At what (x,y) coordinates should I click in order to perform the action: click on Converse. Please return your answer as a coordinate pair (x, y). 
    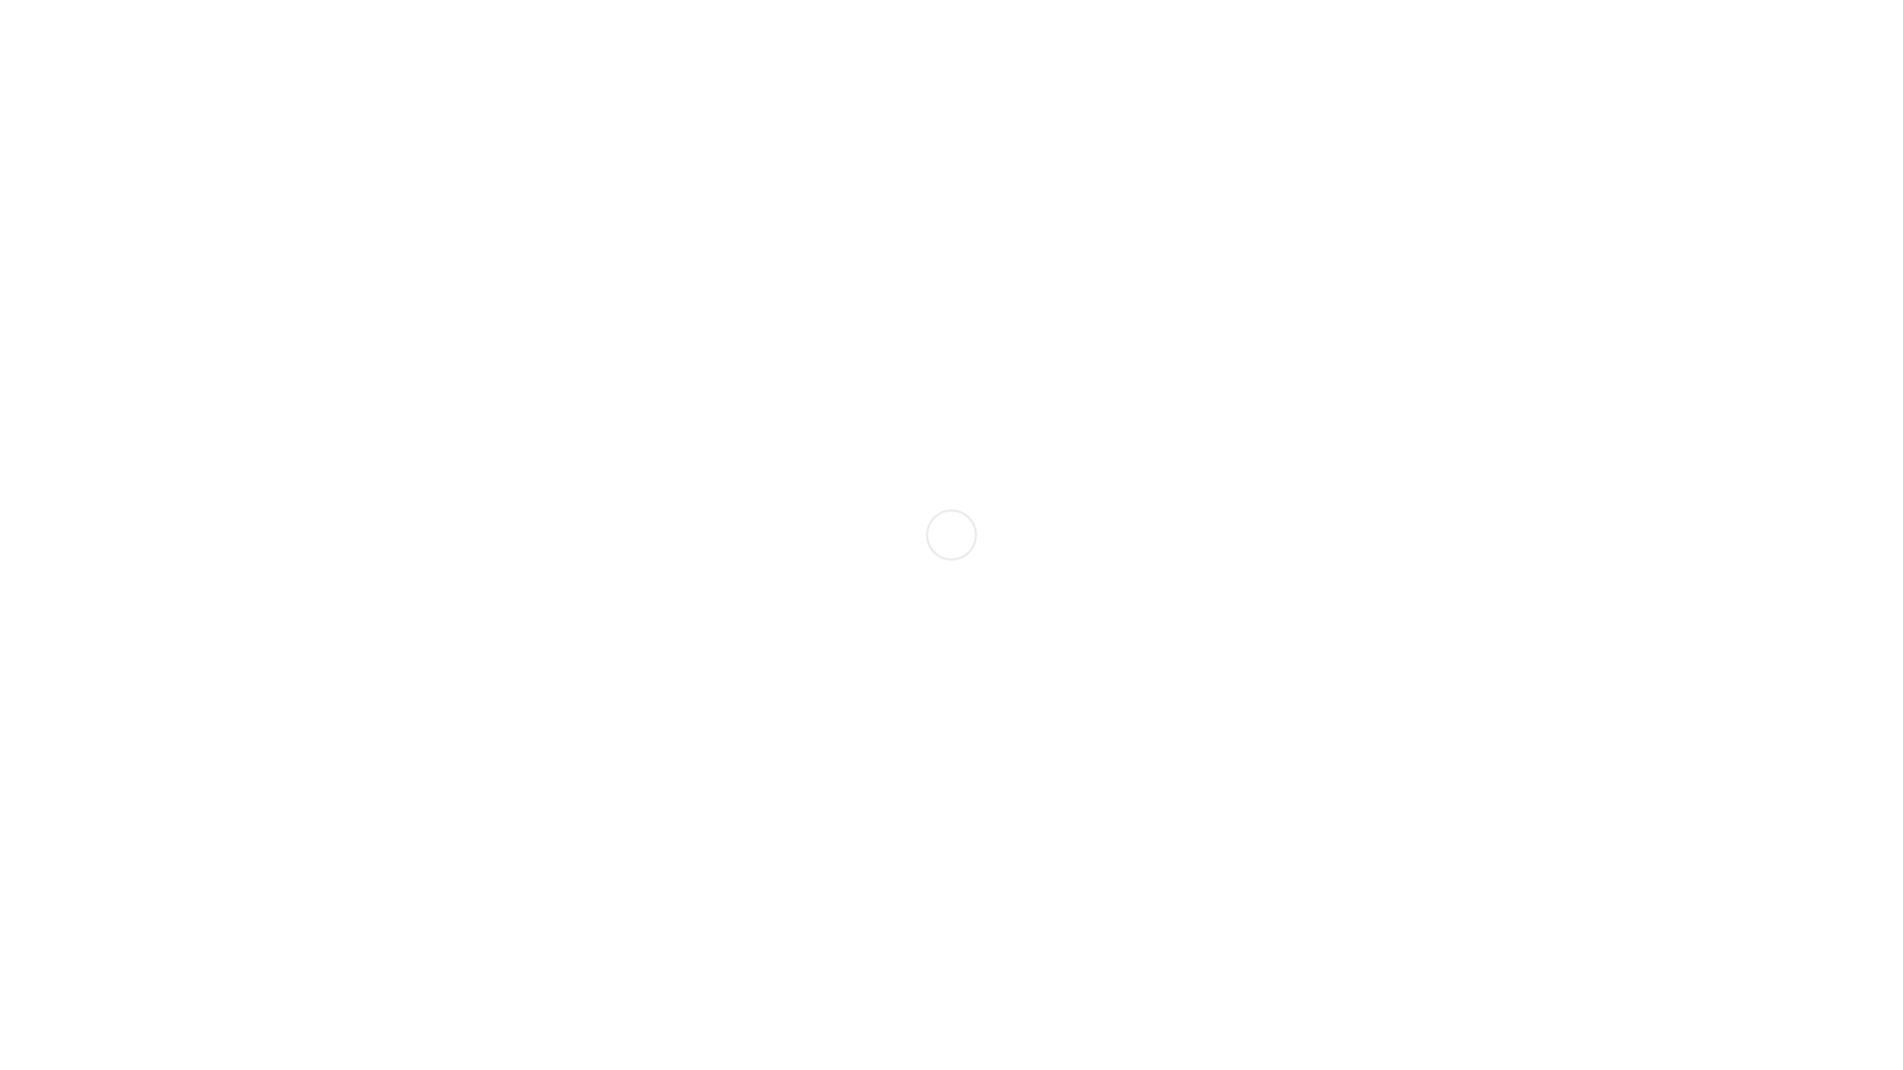
    Looking at the image, I should click on (549, 663).